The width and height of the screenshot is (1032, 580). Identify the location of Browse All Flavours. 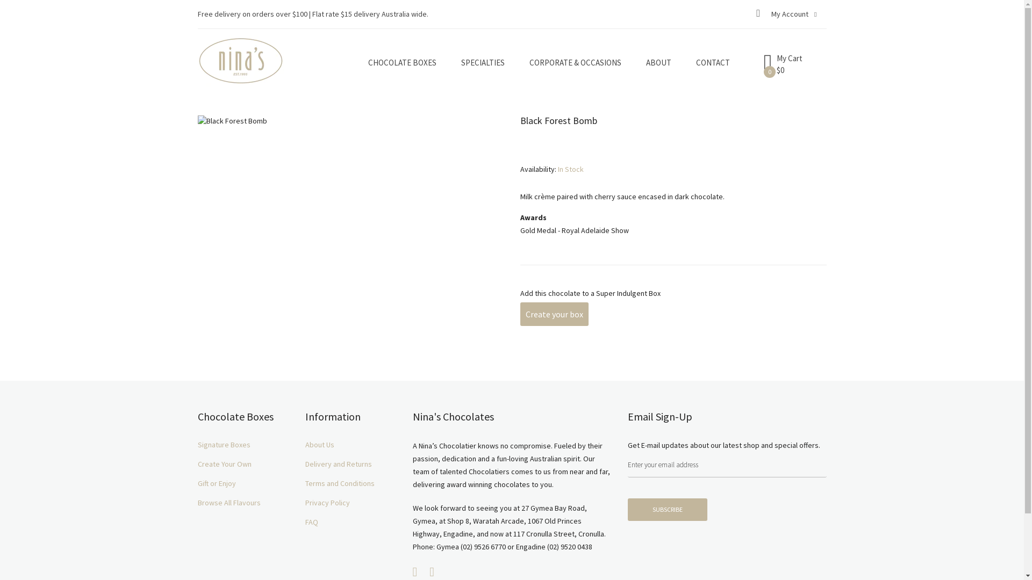
(243, 503).